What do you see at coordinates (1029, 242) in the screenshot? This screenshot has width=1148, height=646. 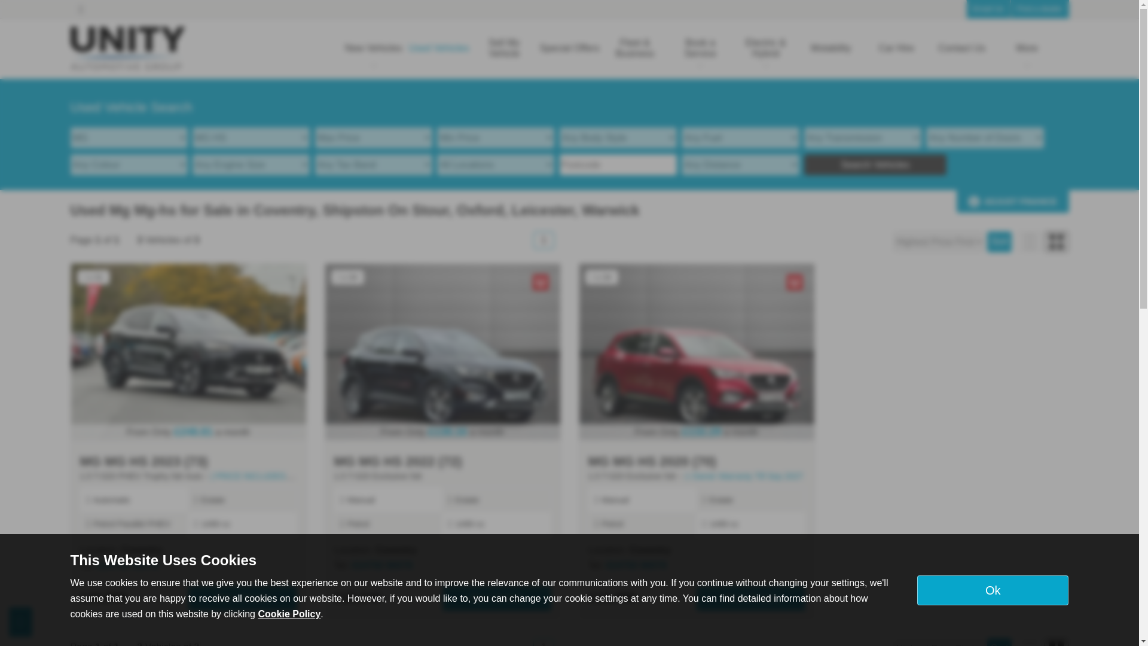 I see `List View` at bounding box center [1029, 242].